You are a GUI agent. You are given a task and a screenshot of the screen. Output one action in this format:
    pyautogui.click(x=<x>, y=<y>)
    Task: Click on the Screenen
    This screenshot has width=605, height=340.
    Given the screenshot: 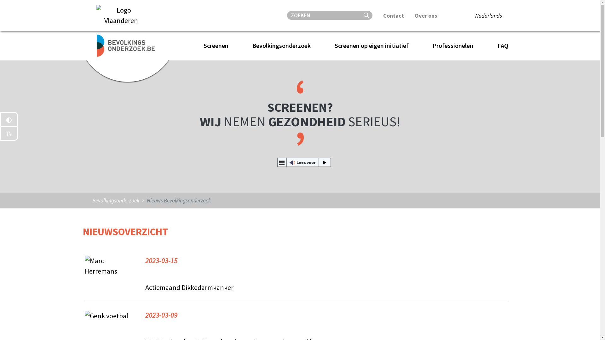 What is the action you would take?
    pyautogui.click(x=219, y=46)
    